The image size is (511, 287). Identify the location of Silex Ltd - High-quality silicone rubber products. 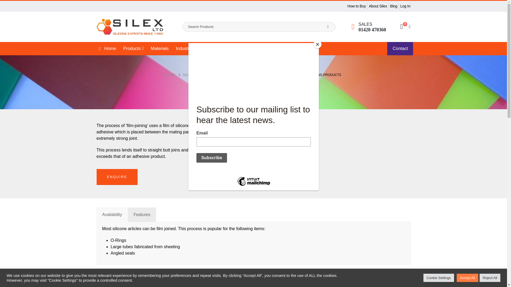
(130, 27).